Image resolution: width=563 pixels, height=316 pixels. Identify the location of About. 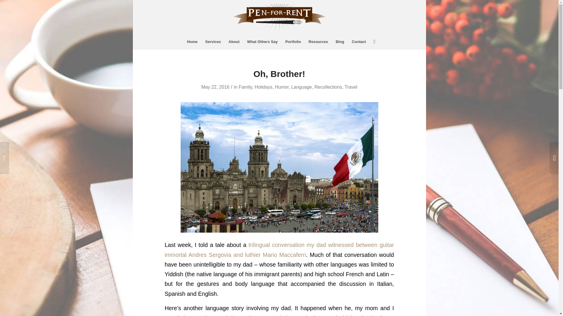
(234, 42).